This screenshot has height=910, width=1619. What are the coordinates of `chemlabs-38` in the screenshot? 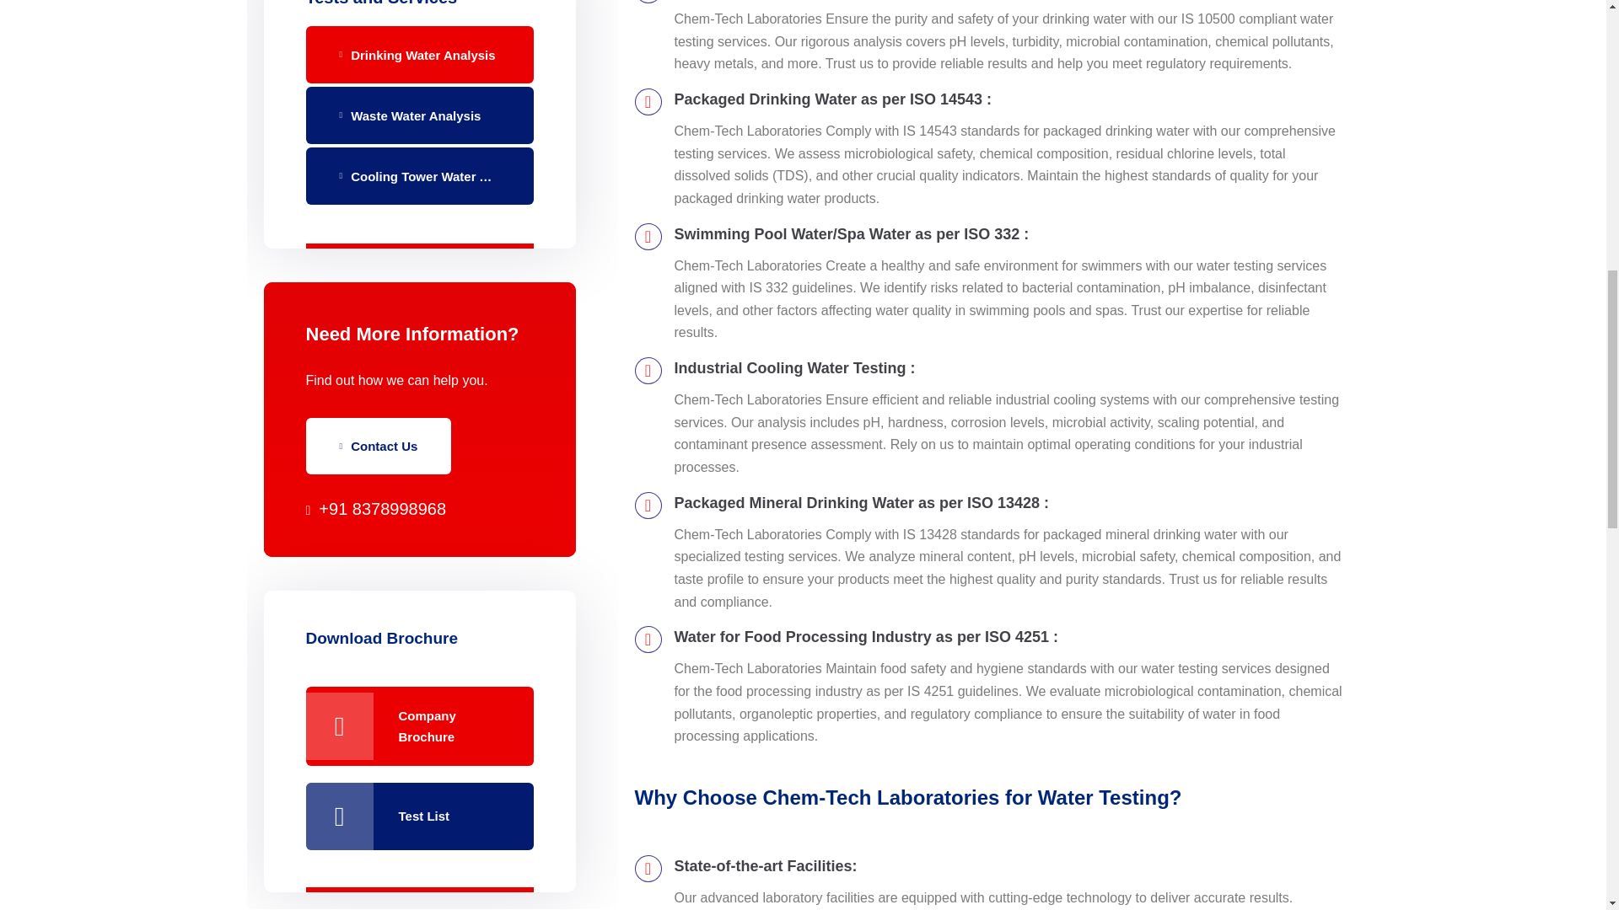 It's located at (420, 438).